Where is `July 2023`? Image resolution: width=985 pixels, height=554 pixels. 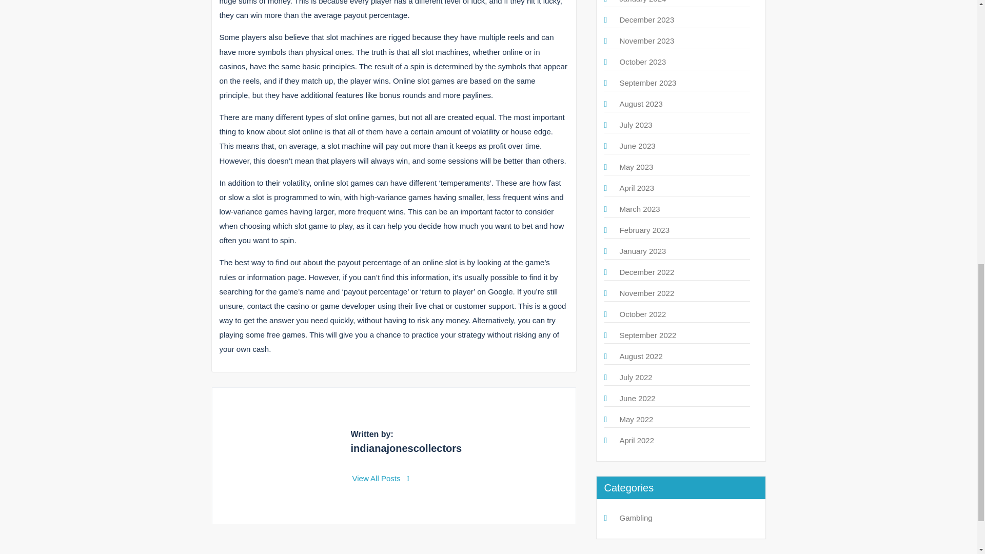 July 2023 is located at coordinates (636, 125).